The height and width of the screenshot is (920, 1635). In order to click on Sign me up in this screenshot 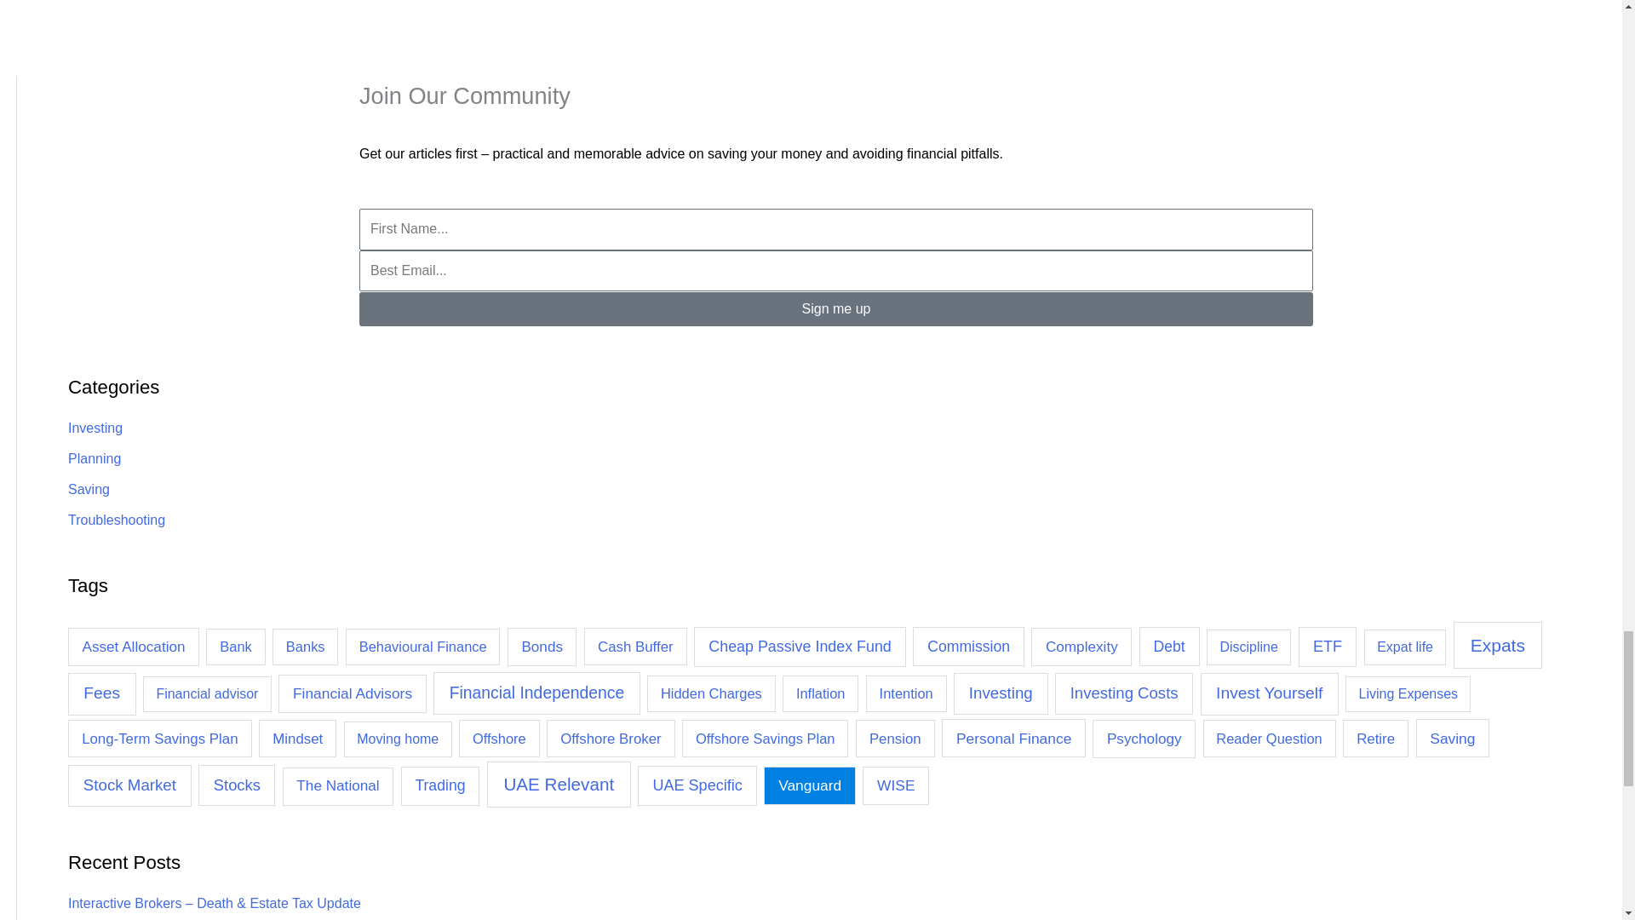, I will do `click(836, 309)`.